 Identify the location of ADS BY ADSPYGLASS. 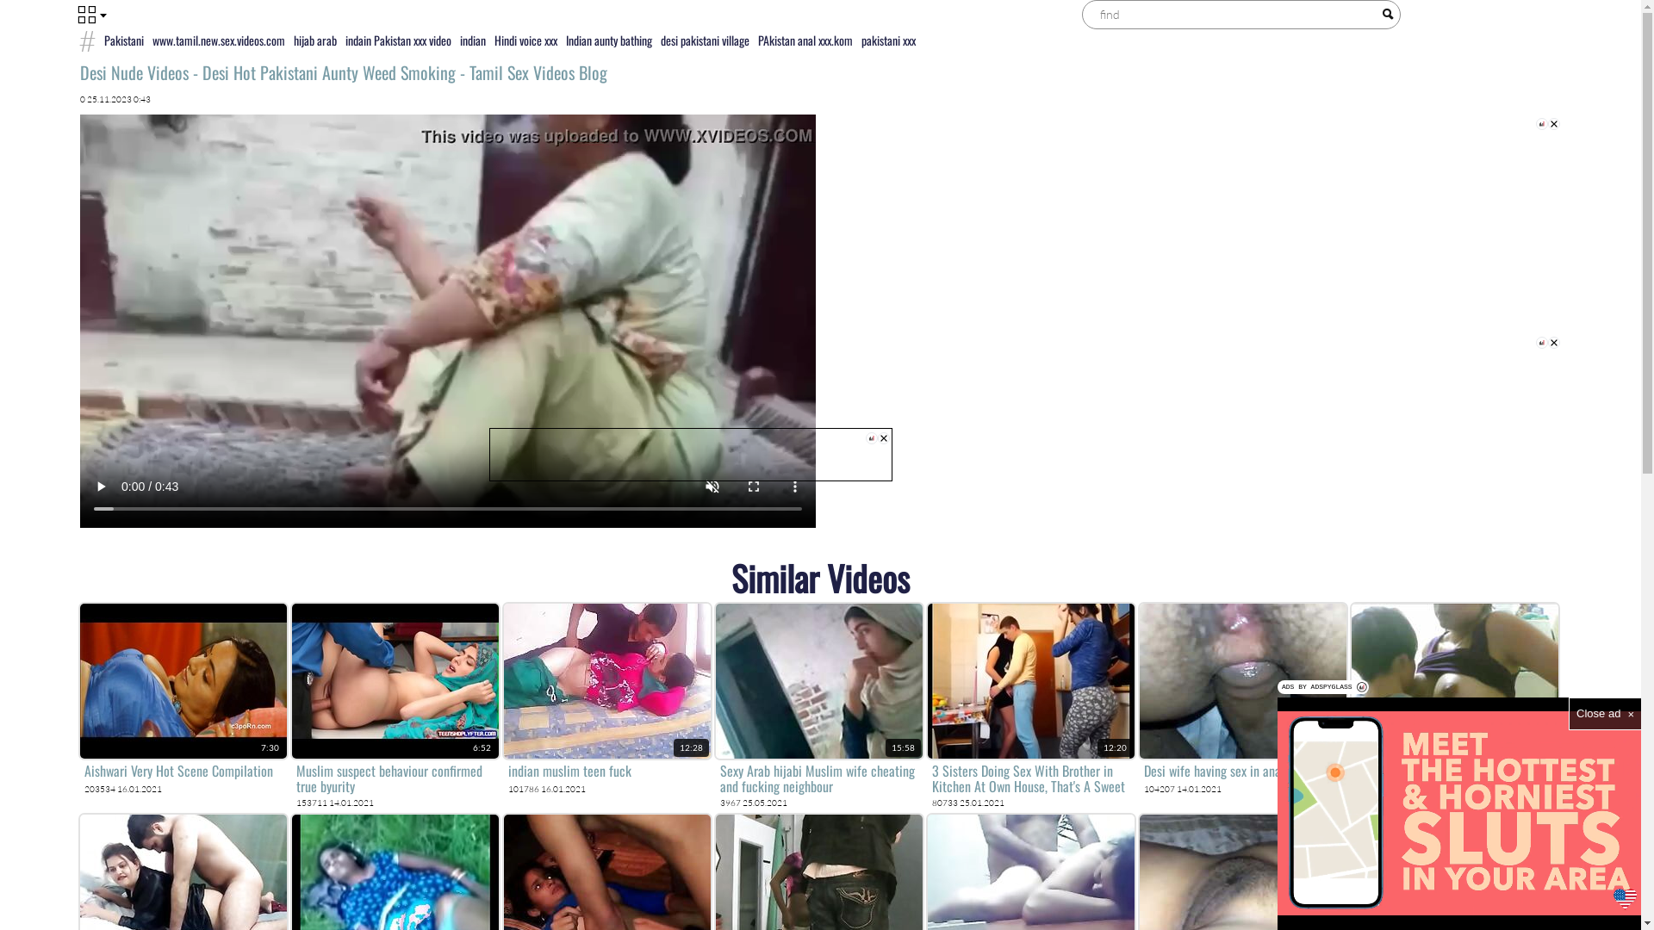
(1323, 687).